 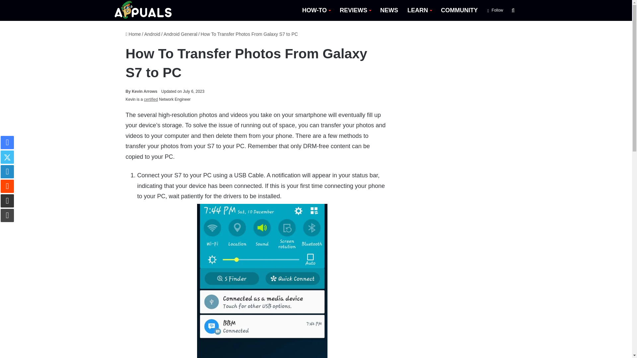 I want to click on Kevin Arrows, so click(x=141, y=91).